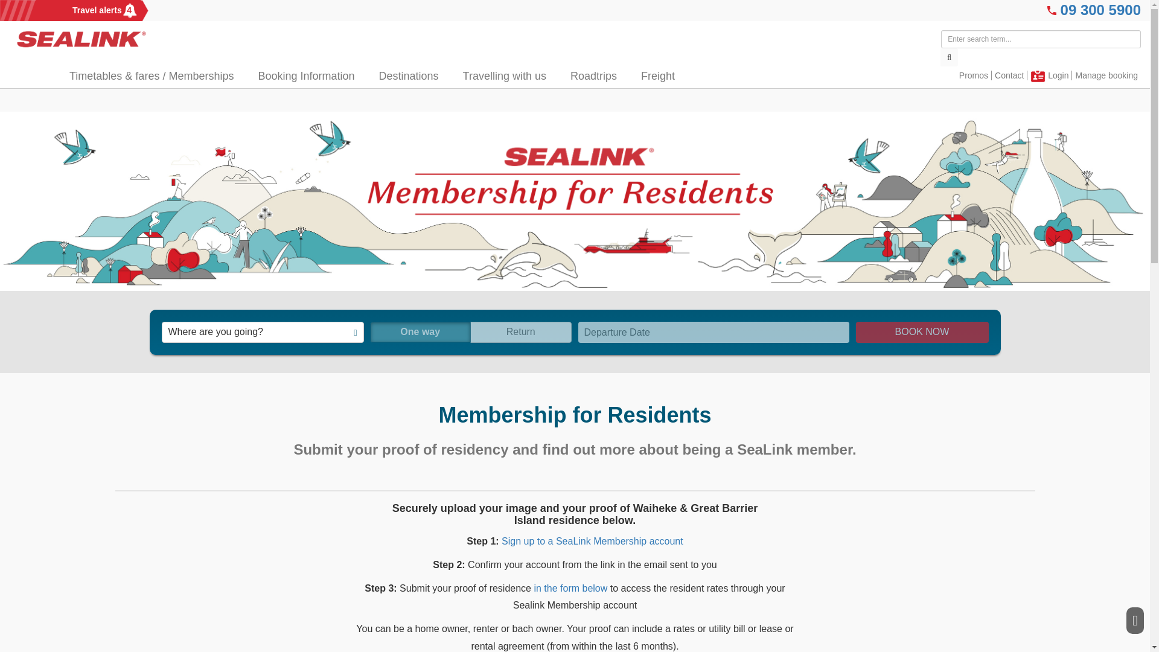 This screenshot has height=652, width=1159. Describe the element at coordinates (88, 10) in the screenshot. I see `Roadtrips` at that location.